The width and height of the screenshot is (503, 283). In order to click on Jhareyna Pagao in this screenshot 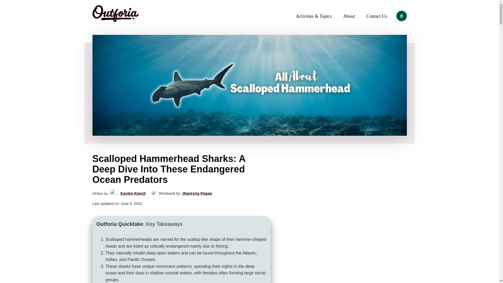, I will do `click(197, 193)`.